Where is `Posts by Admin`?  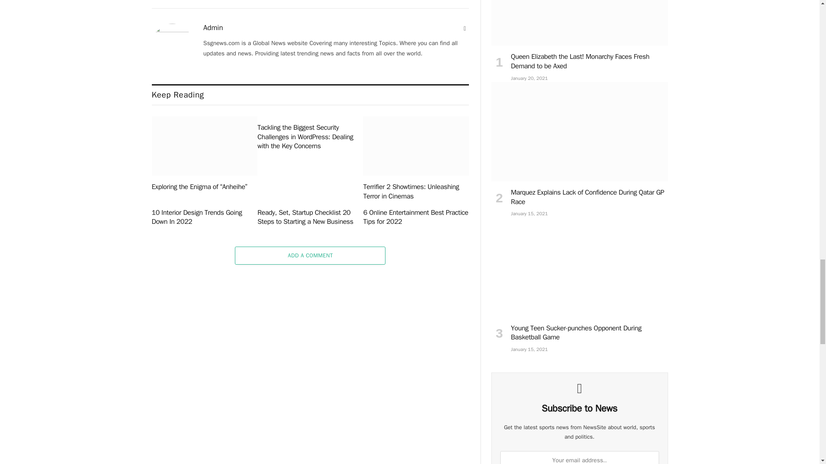
Posts by Admin is located at coordinates (213, 27).